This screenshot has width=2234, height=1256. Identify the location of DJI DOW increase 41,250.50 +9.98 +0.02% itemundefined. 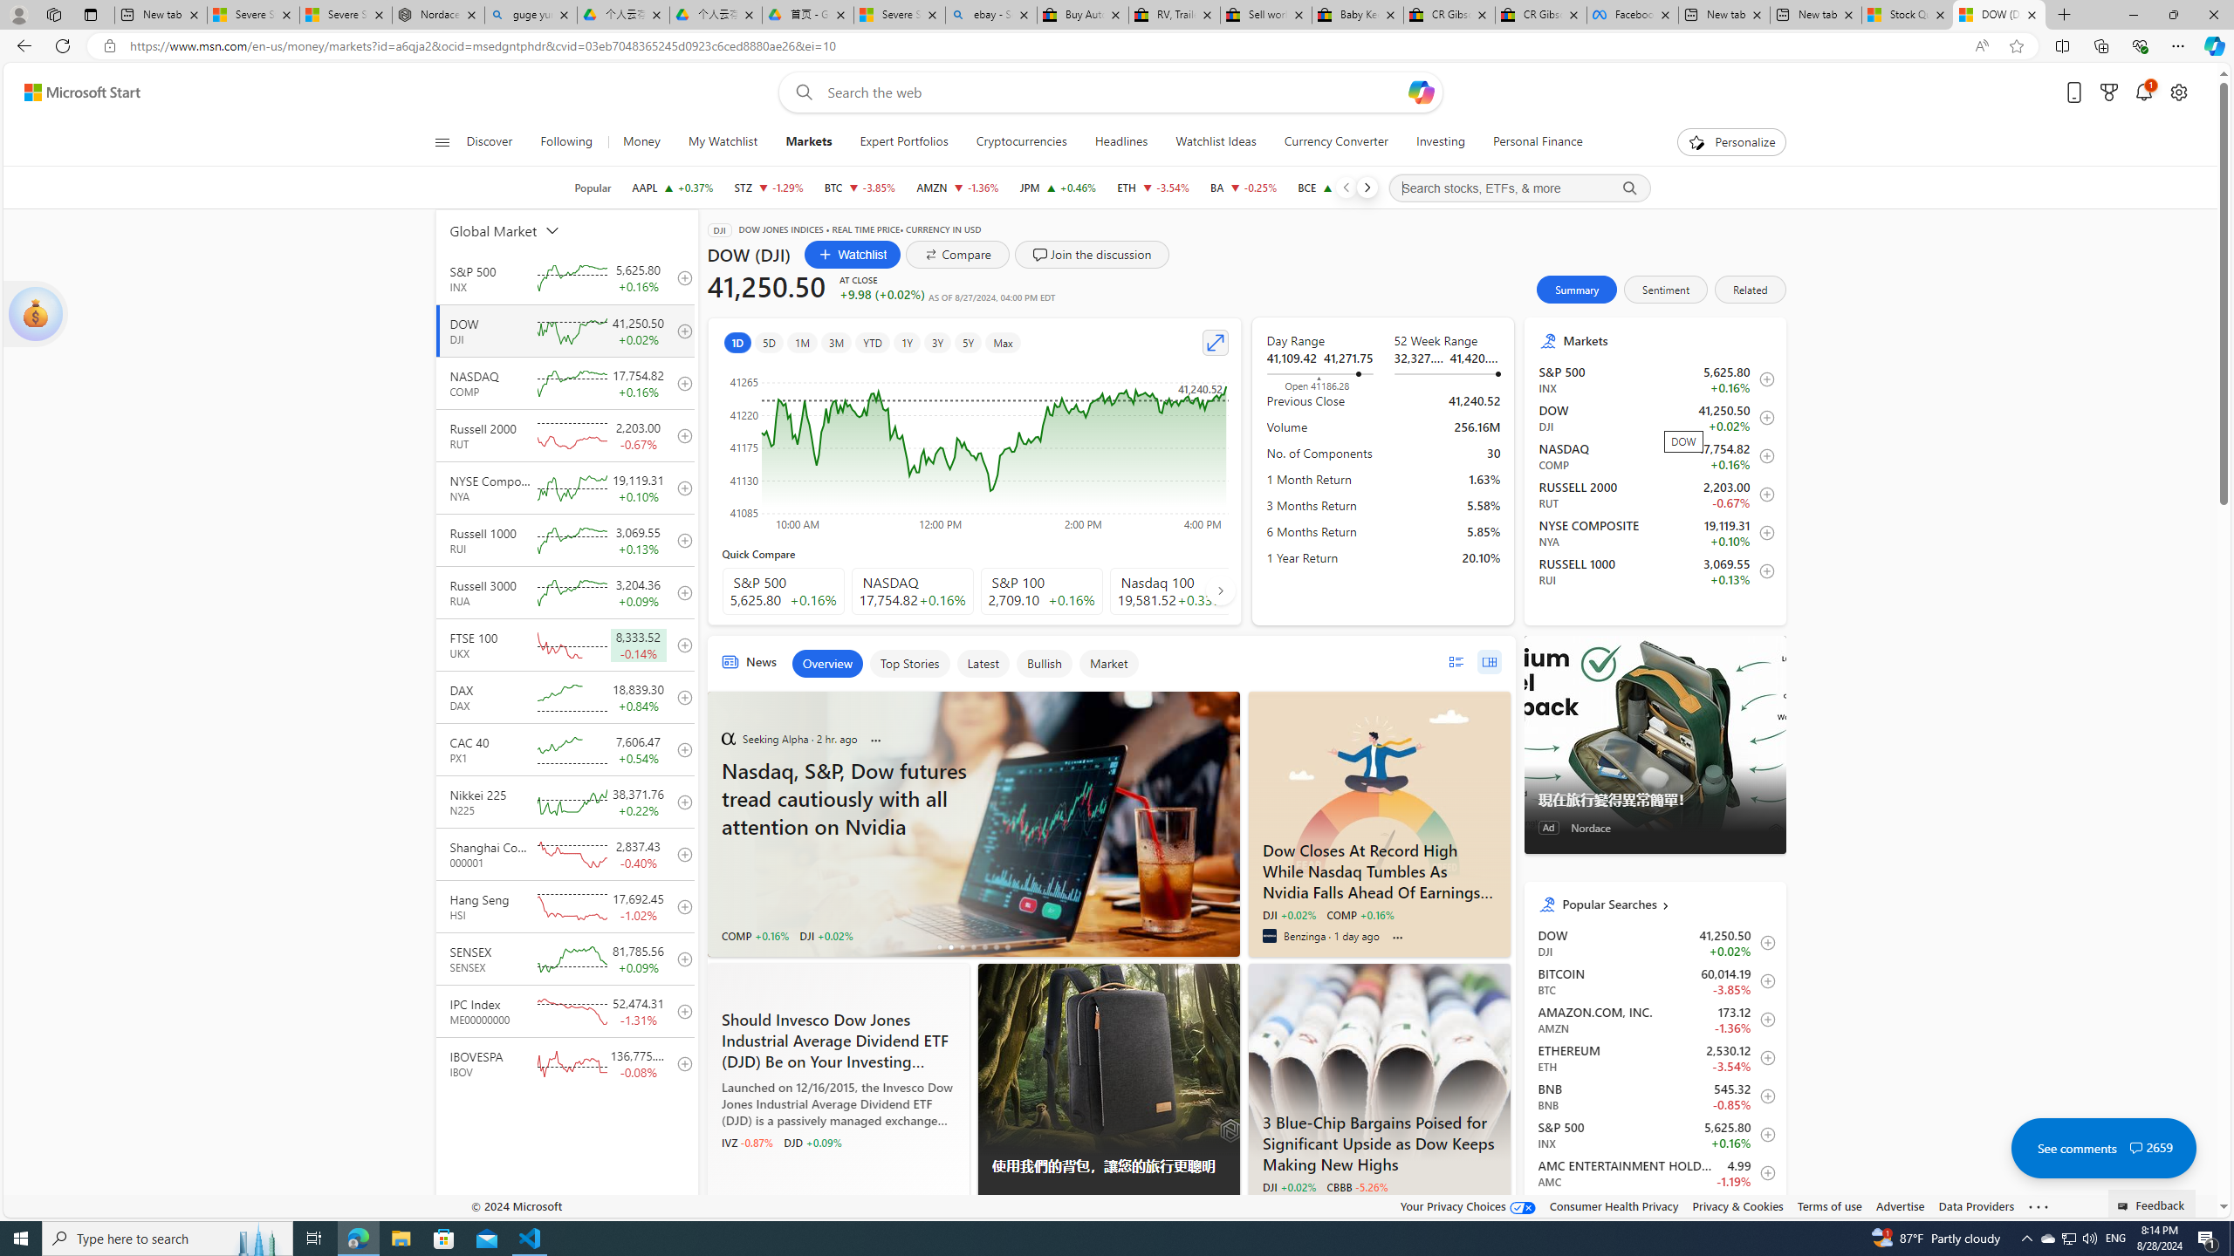
(1655, 942).